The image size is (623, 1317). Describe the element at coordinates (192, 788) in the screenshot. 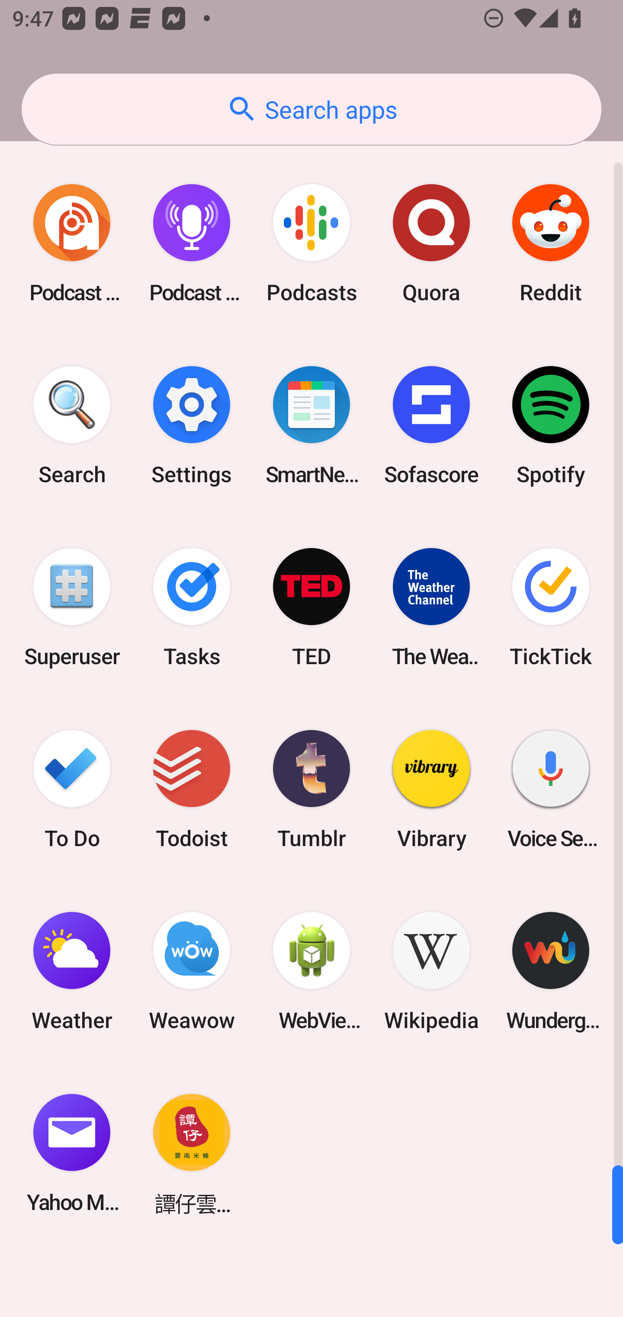

I see `Todoist` at that location.